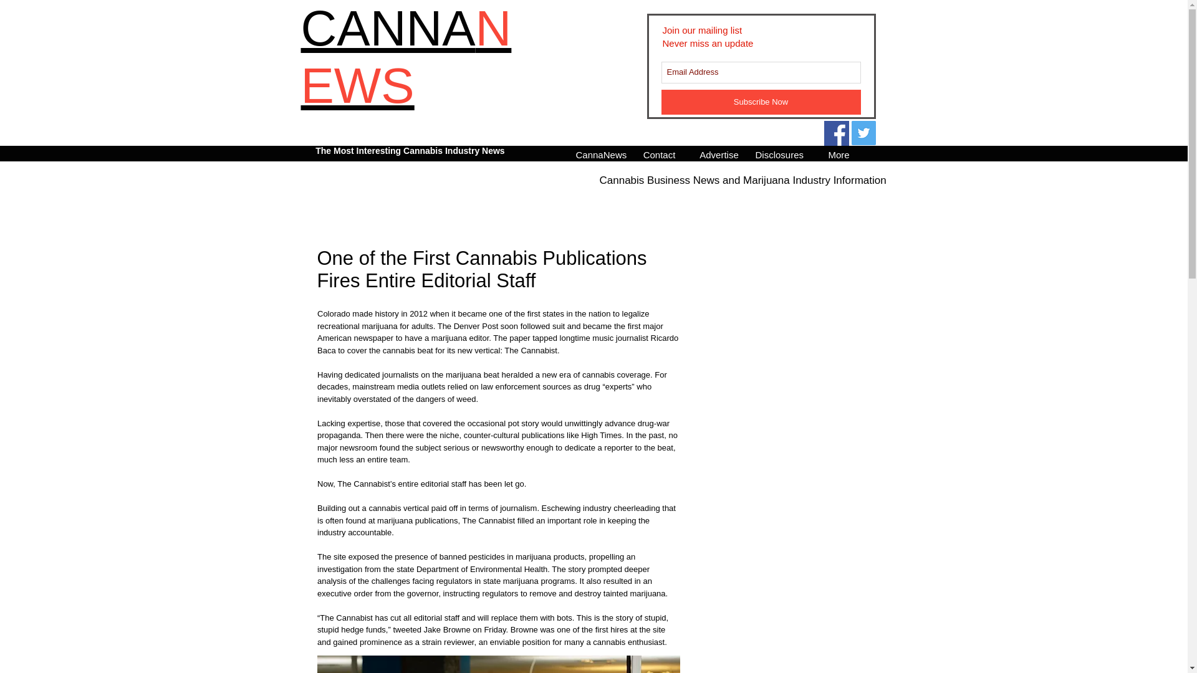  What do you see at coordinates (599, 153) in the screenshot?
I see `CannaNews` at bounding box center [599, 153].